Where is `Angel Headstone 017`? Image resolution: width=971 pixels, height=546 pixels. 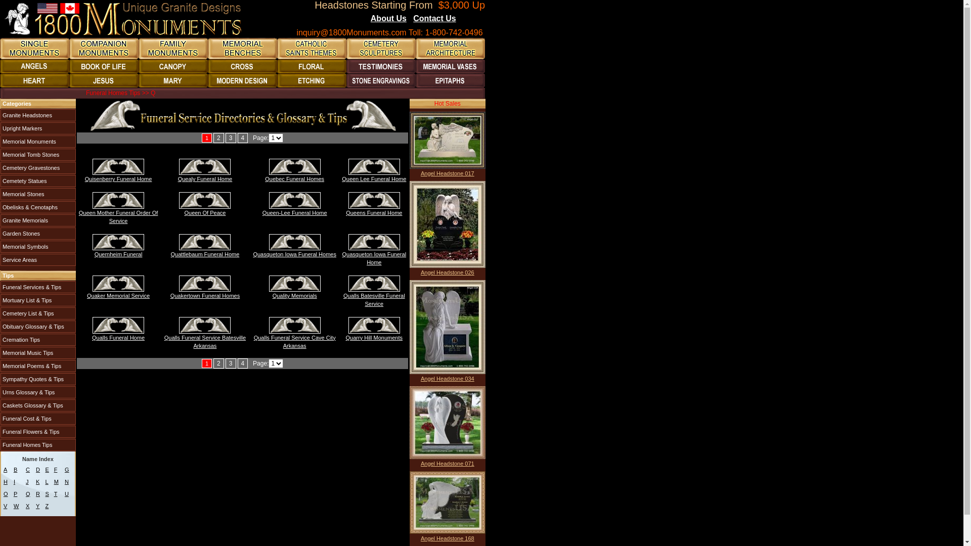 Angel Headstone 017 is located at coordinates (448, 173).